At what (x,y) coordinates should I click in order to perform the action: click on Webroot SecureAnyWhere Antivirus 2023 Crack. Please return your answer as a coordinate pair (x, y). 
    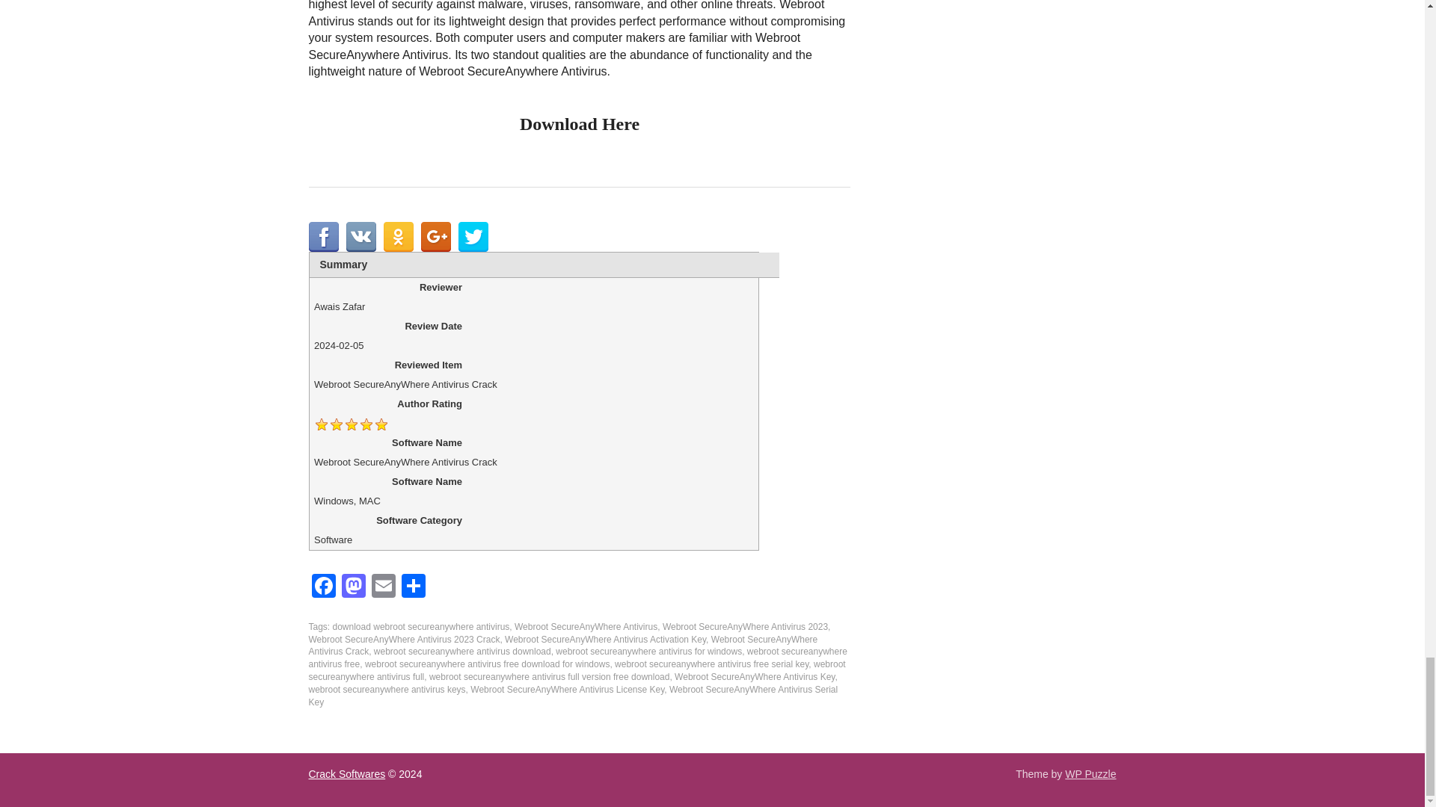
    Looking at the image, I should click on (404, 639).